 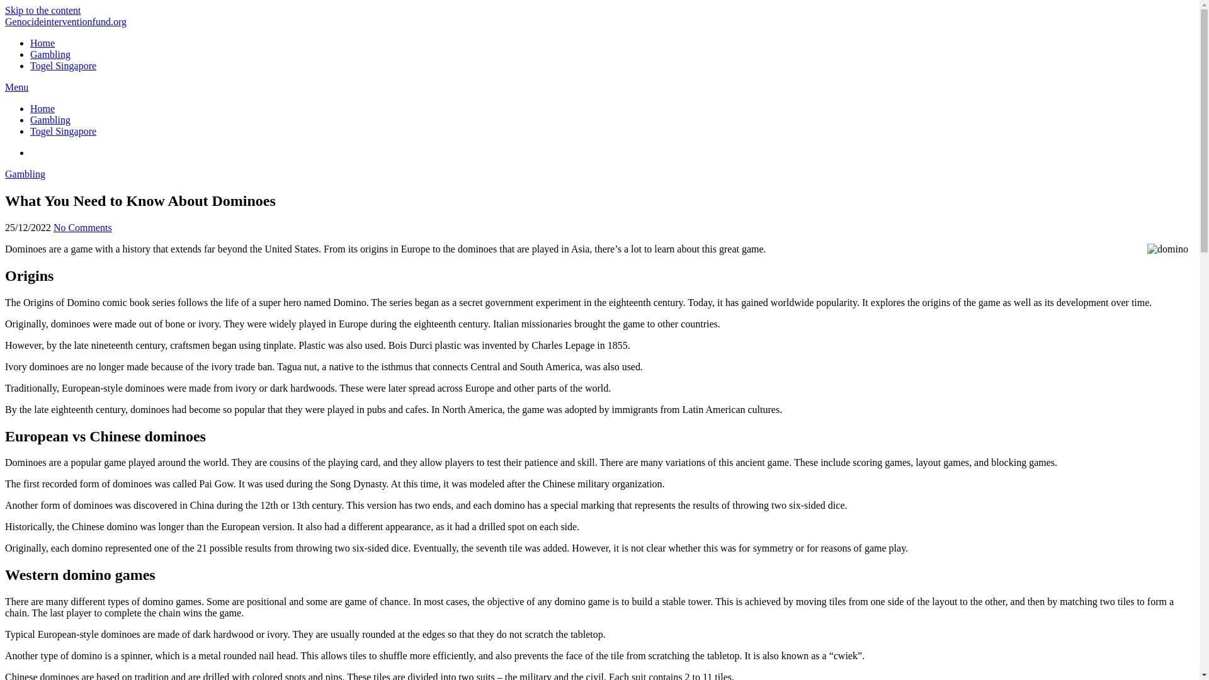 I want to click on Home, so click(x=42, y=108).